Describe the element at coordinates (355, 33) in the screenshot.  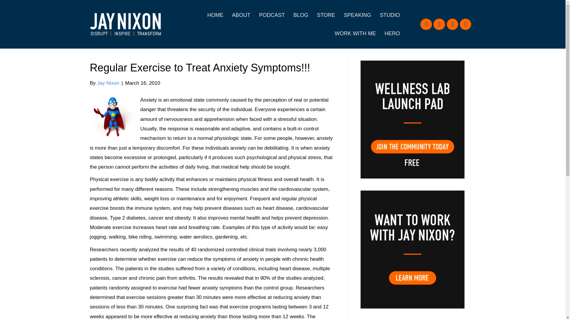
I see `WORK WITH ME` at that location.